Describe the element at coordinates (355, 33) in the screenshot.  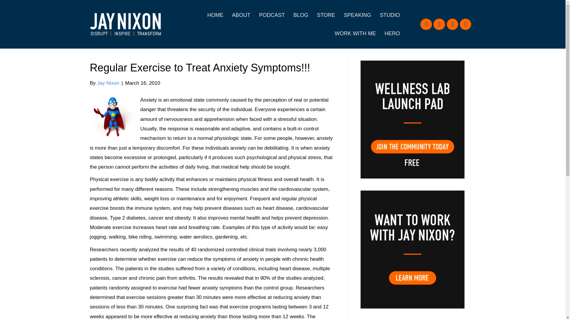
I see `WORK WITH ME` at that location.